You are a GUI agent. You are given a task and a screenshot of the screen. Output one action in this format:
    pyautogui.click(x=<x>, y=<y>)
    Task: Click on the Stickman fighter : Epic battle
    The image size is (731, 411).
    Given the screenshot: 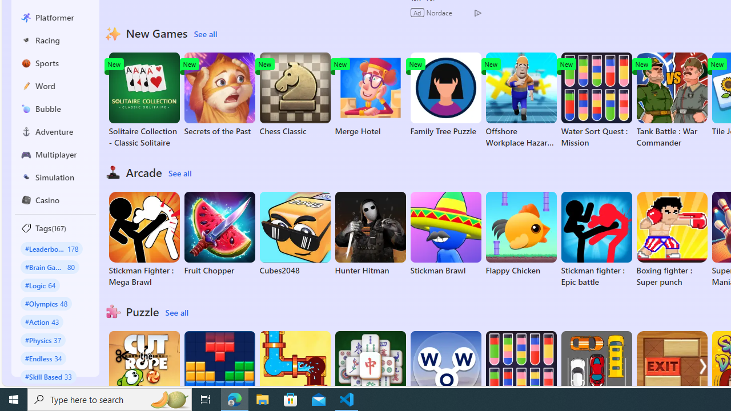 What is the action you would take?
    pyautogui.click(x=596, y=240)
    